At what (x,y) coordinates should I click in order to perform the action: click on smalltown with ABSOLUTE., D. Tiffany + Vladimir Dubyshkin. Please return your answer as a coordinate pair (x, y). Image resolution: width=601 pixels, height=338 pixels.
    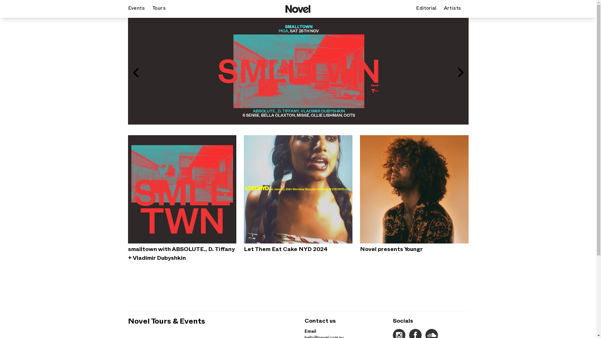
    Looking at the image, I should click on (182, 200).